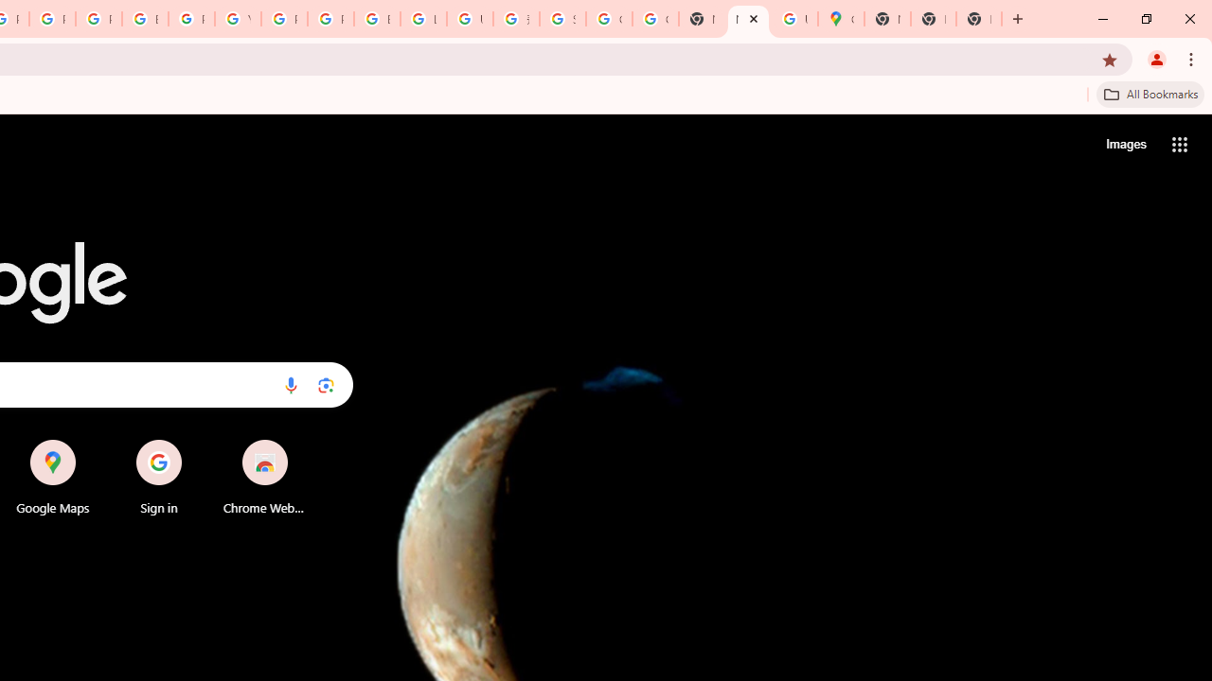 The width and height of the screenshot is (1212, 681). What do you see at coordinates (748, 19) in the screenshot?
I see `New Tab` at bounding box center [748, 19].